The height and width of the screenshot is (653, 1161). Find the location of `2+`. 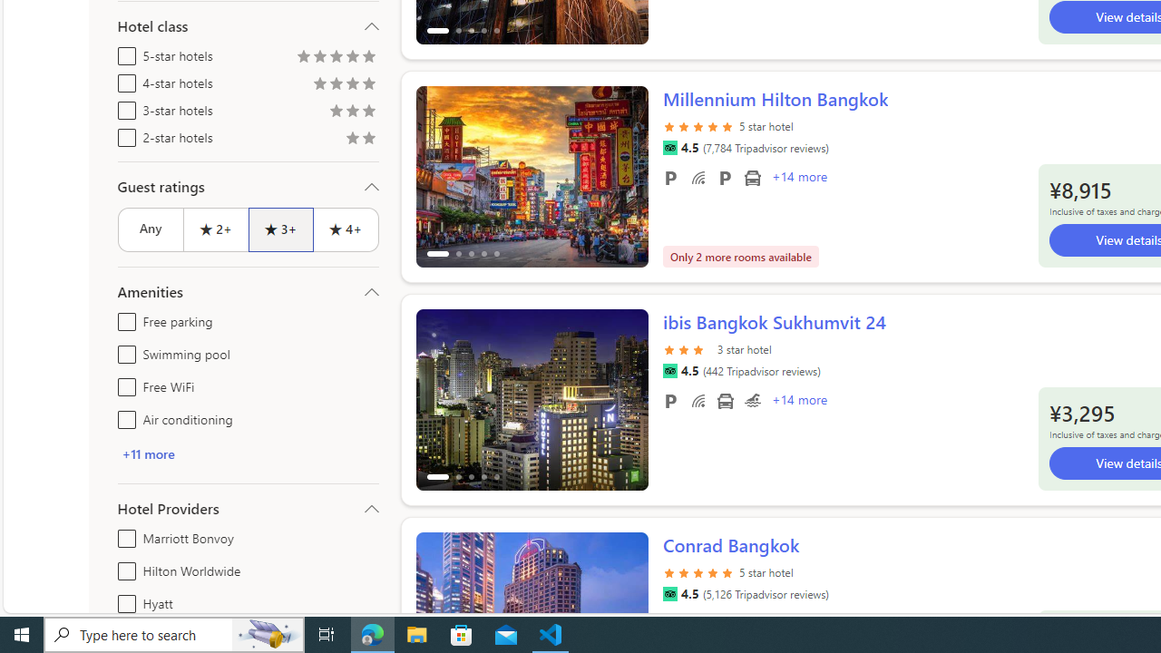

2+ is located at coordinates (214, 229).